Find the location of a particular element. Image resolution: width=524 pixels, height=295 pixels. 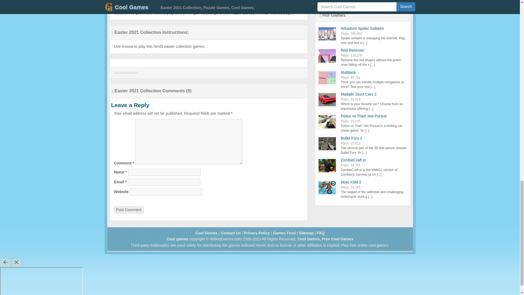

Red Remover is located at coordinates (352, 50).